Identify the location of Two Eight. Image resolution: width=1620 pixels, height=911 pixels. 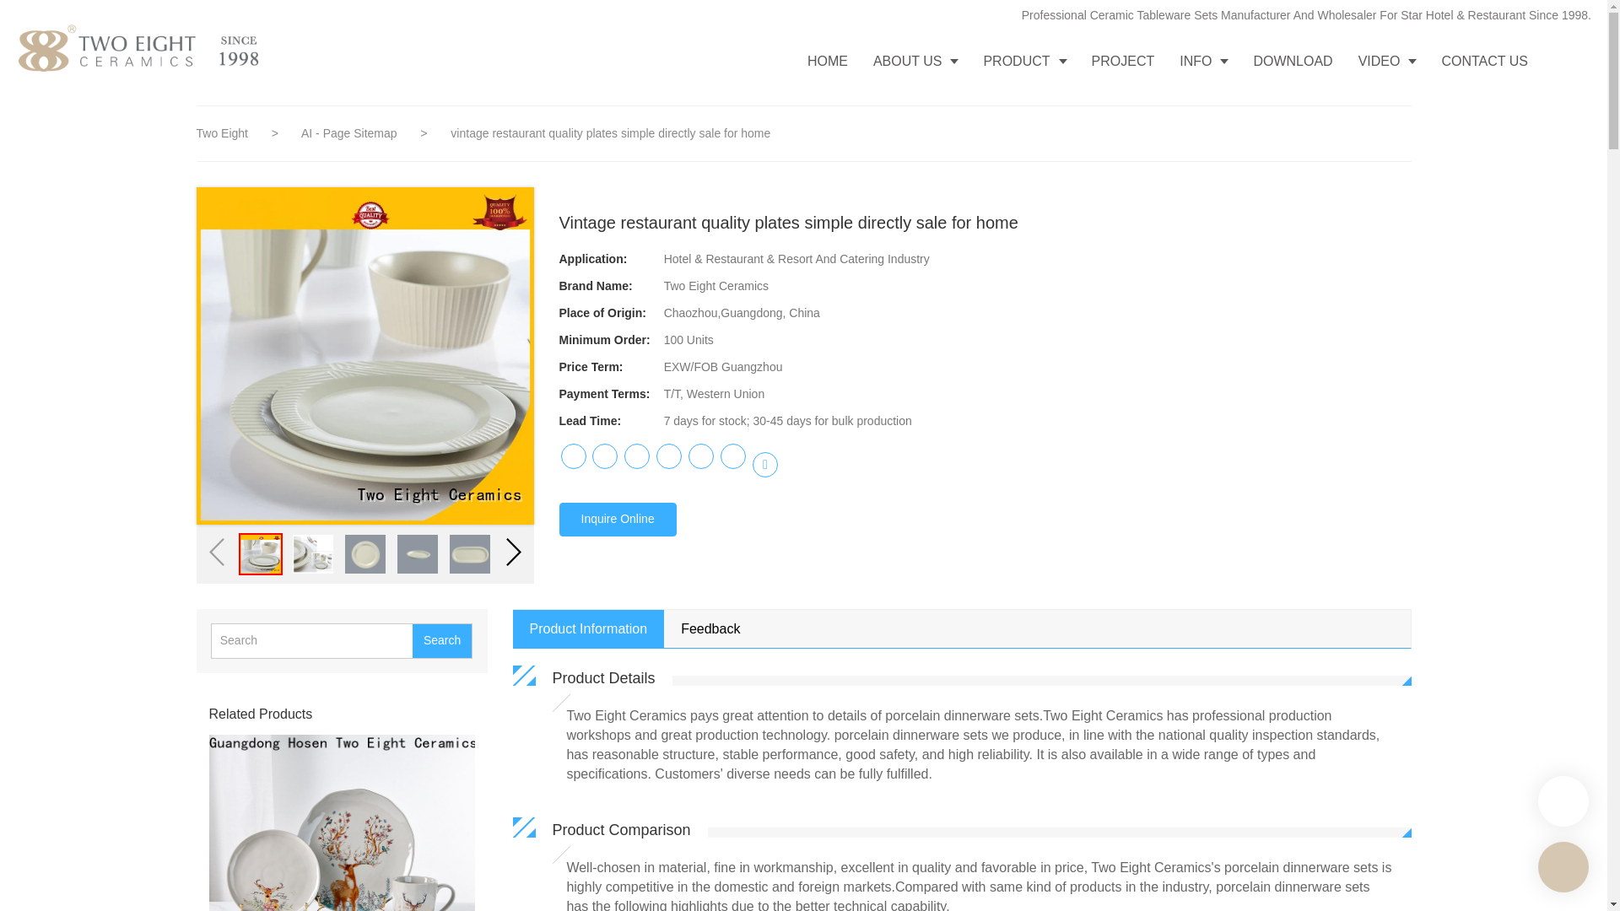
(221, 133).